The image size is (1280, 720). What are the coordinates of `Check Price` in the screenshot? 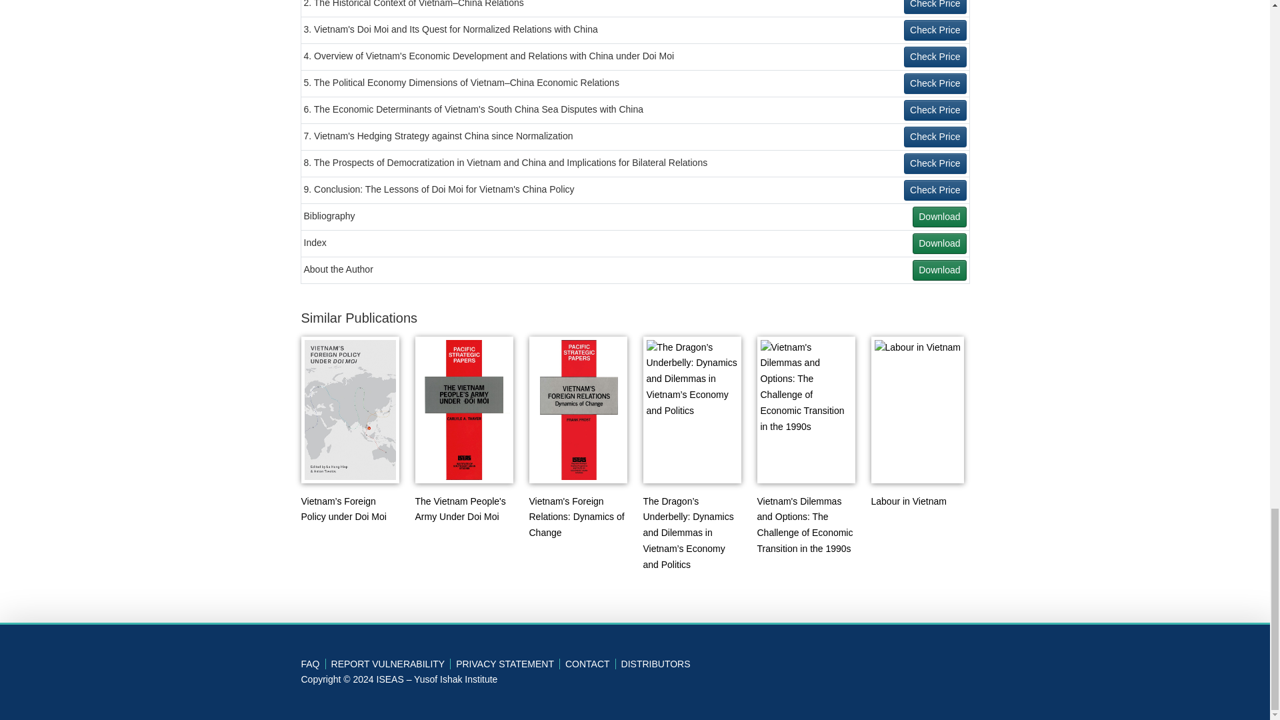 It's located at (935, 111).